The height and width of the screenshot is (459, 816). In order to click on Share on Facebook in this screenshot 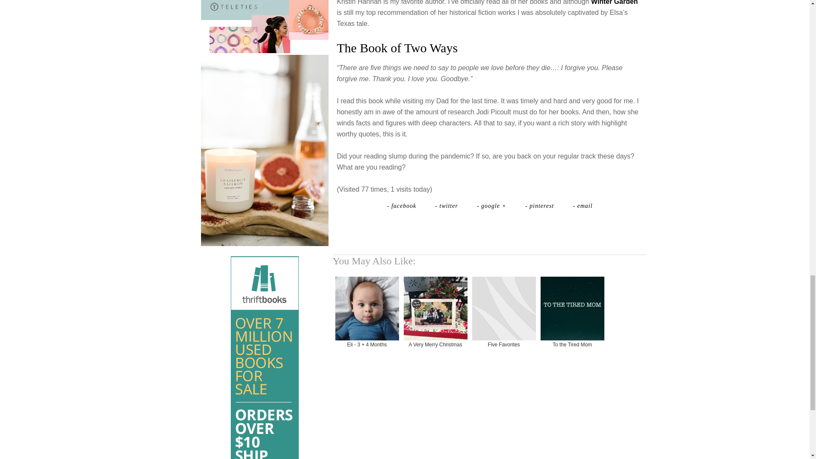, I will do `click(402, 206)`.